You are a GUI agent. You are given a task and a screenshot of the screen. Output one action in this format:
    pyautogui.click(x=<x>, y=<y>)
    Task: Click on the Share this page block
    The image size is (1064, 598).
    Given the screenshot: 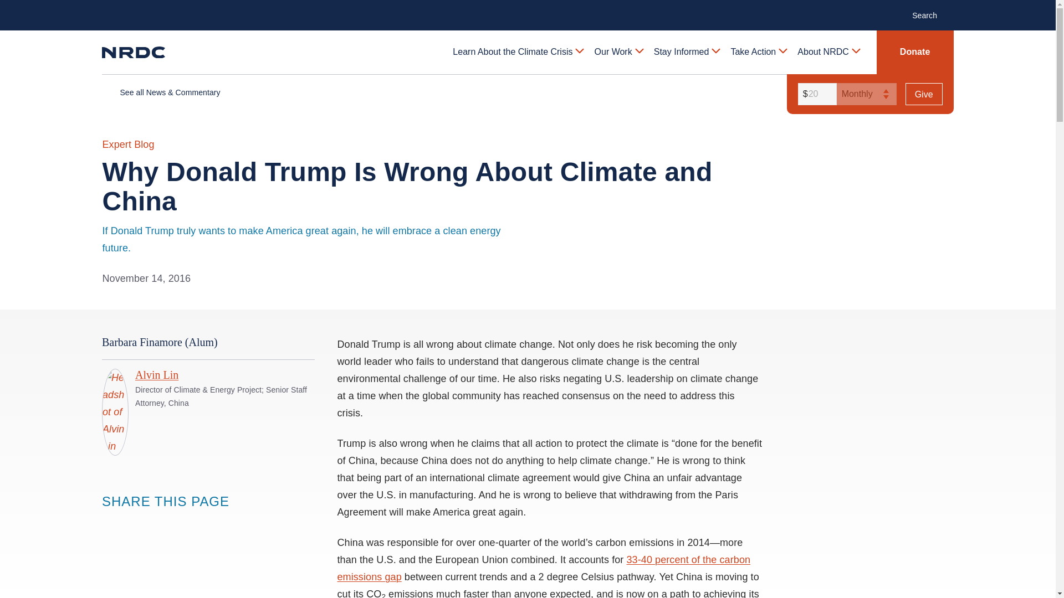 What is the action you would take?
    pyautogui.click(x=110, y=522)
    